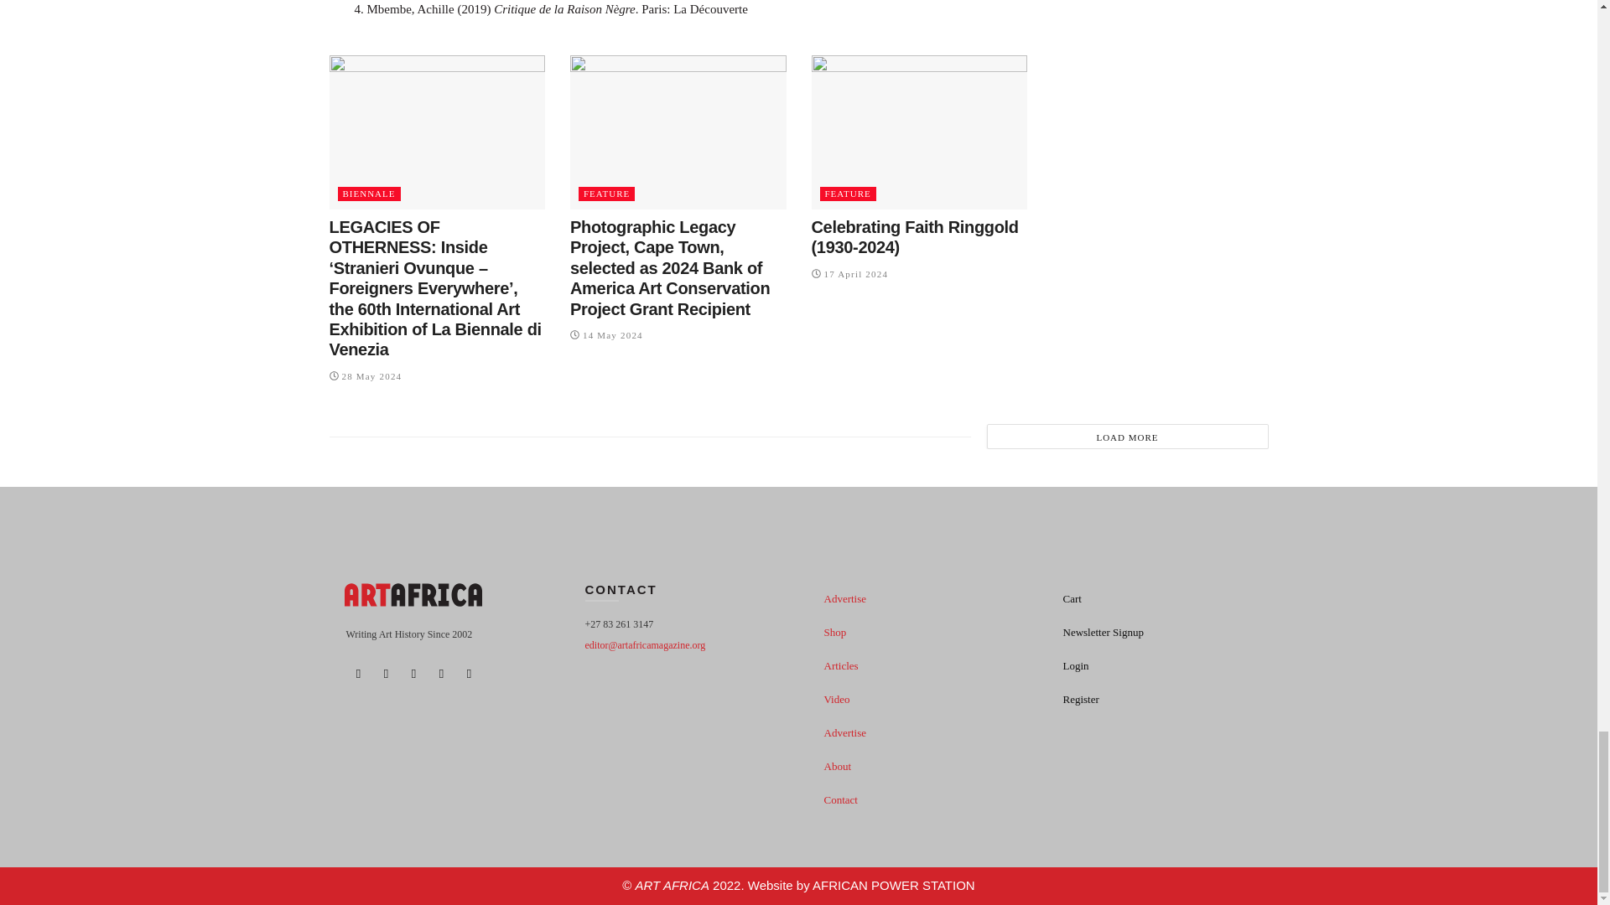  Describe the element at coordinates (605, 335) in the screenshot. I see `14 May 2024` at that location.